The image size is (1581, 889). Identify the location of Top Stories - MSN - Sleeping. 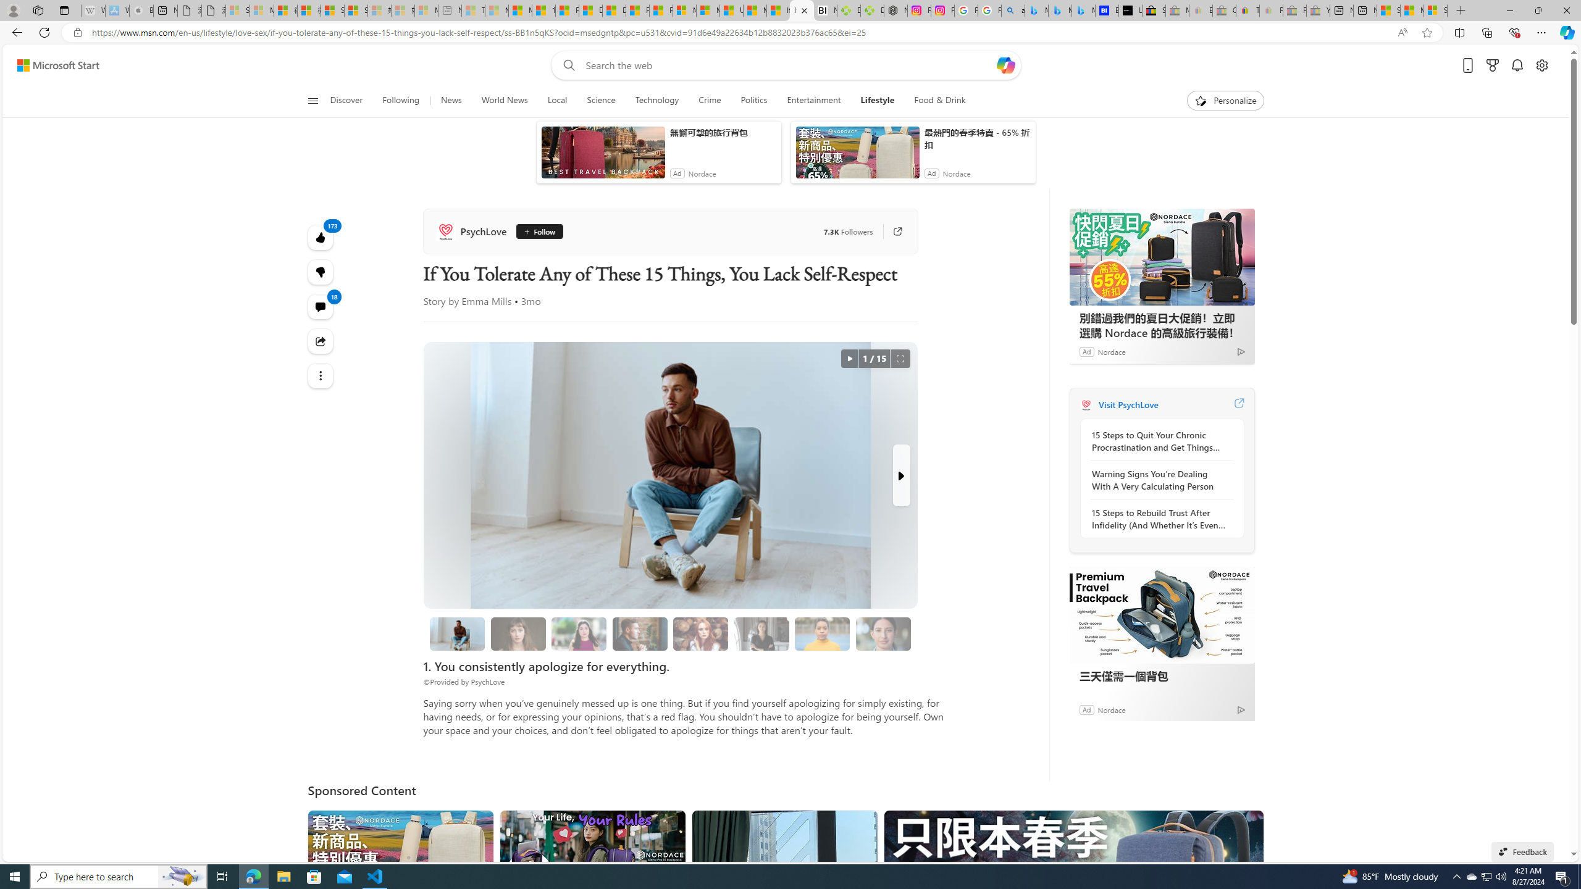
(473, 10).